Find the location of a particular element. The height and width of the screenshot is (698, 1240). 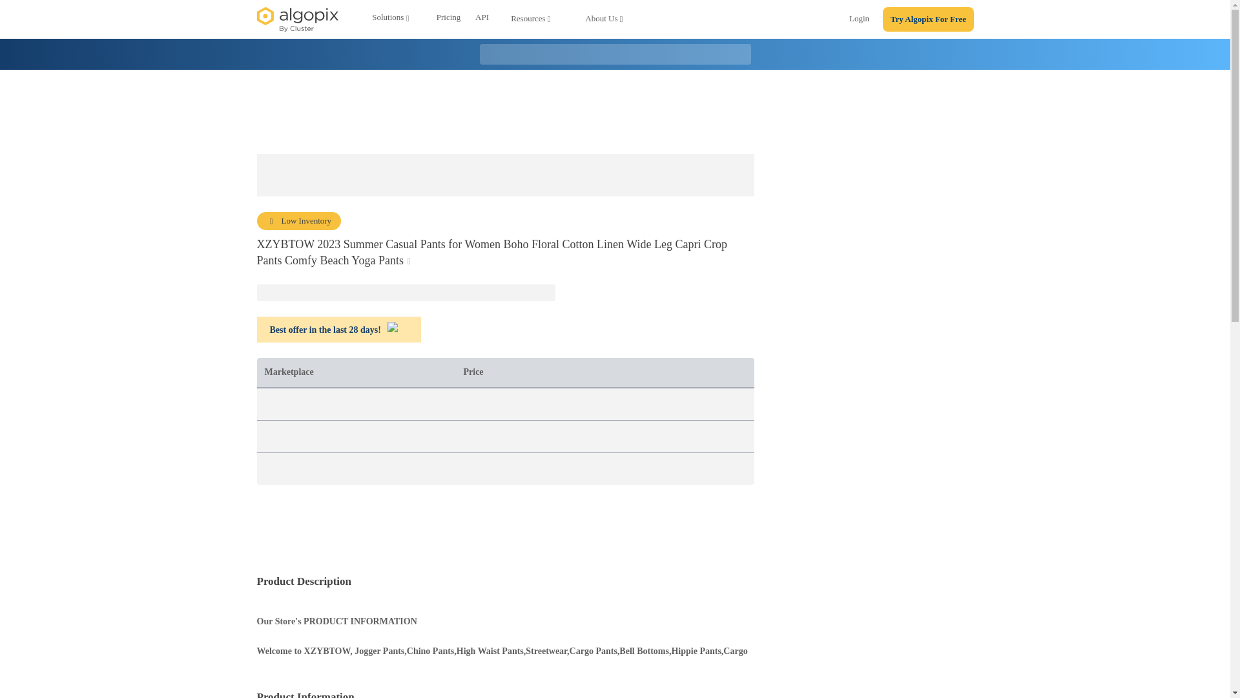

API is located at coordinates (482, 19).